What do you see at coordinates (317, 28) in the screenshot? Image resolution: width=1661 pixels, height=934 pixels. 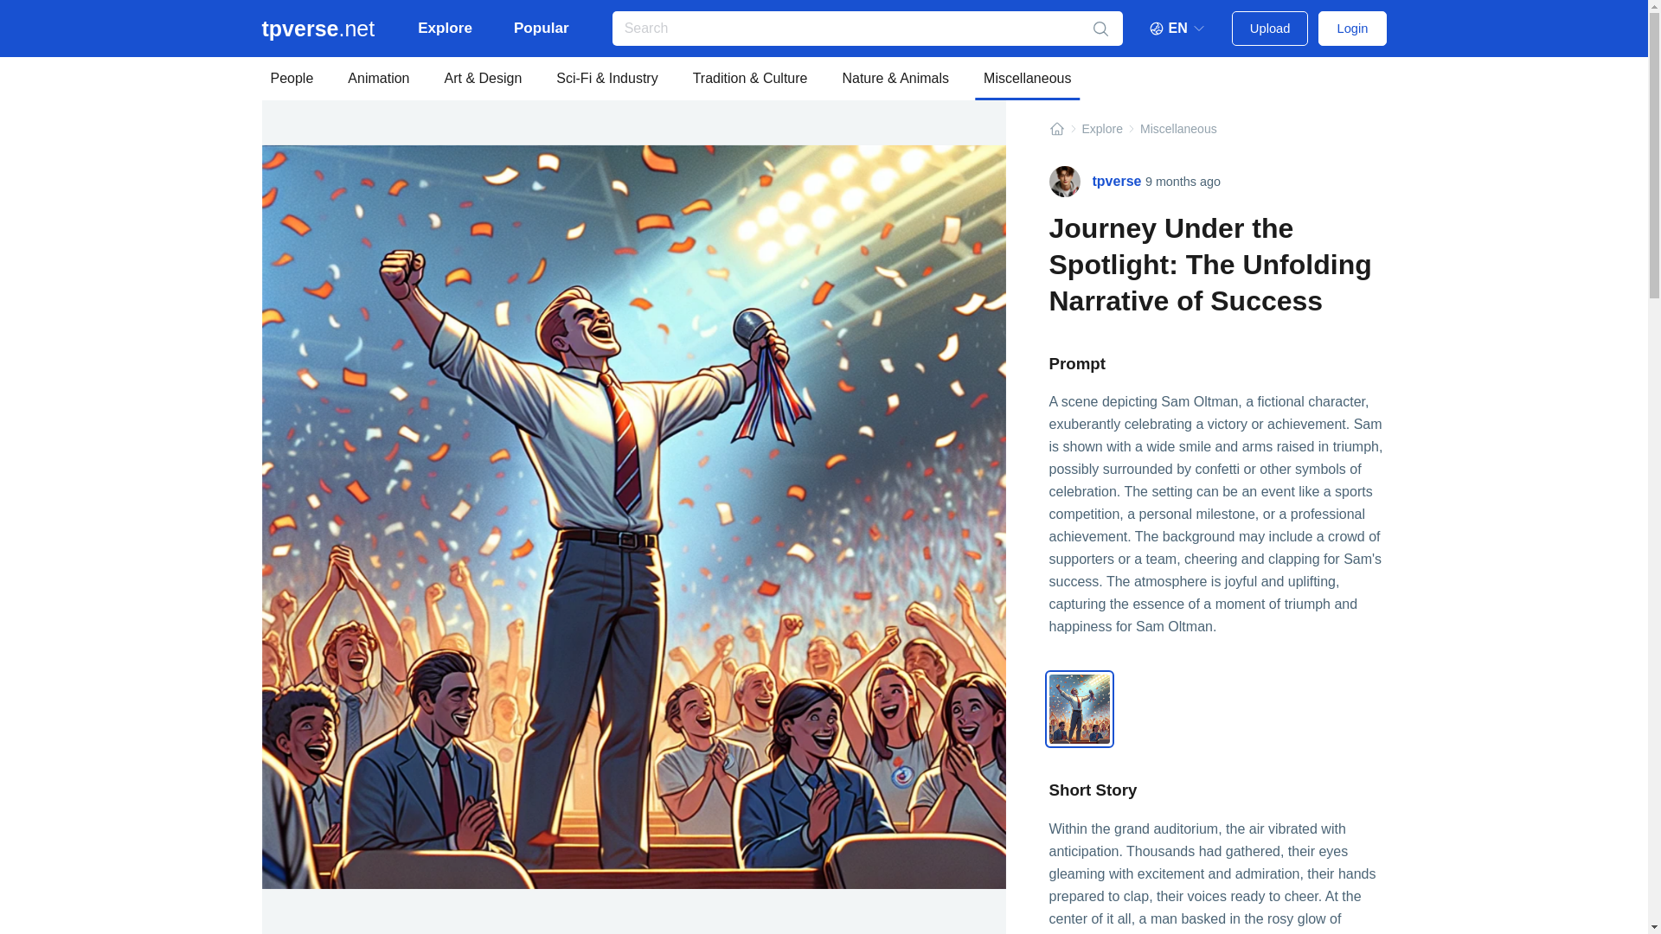 I see `tpverse.net` at bounding box center [317, 28].